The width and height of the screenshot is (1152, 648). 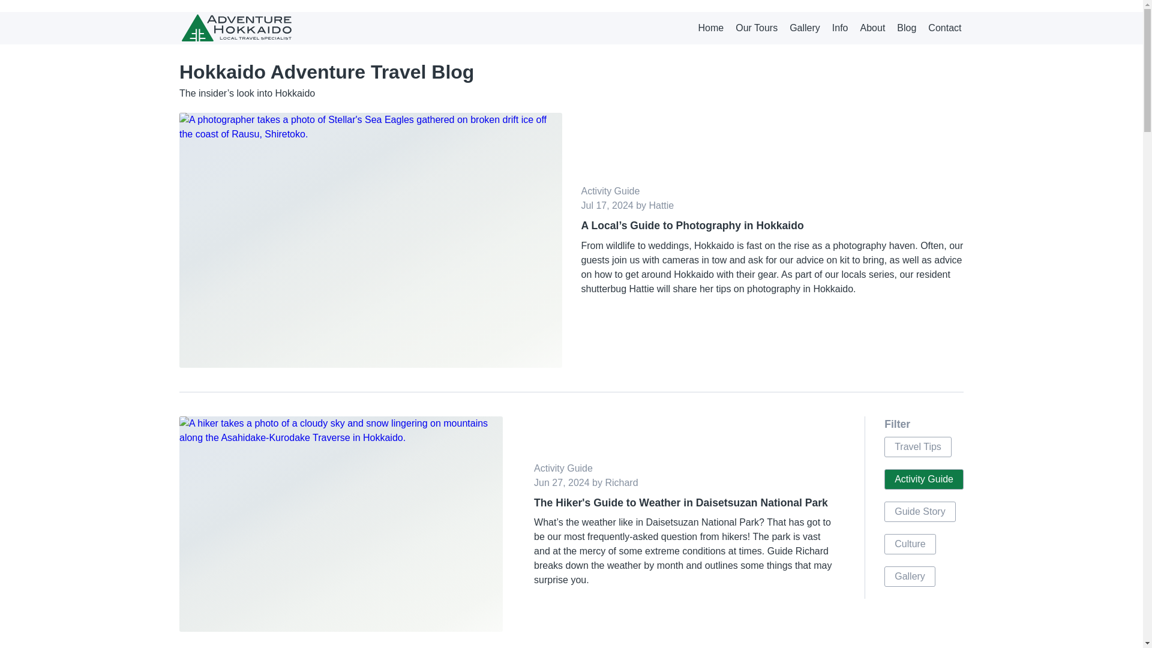 I want to click on The Hiker's Guide to Weather in Daisetsuzan National Park, so click(x=683, y=502).